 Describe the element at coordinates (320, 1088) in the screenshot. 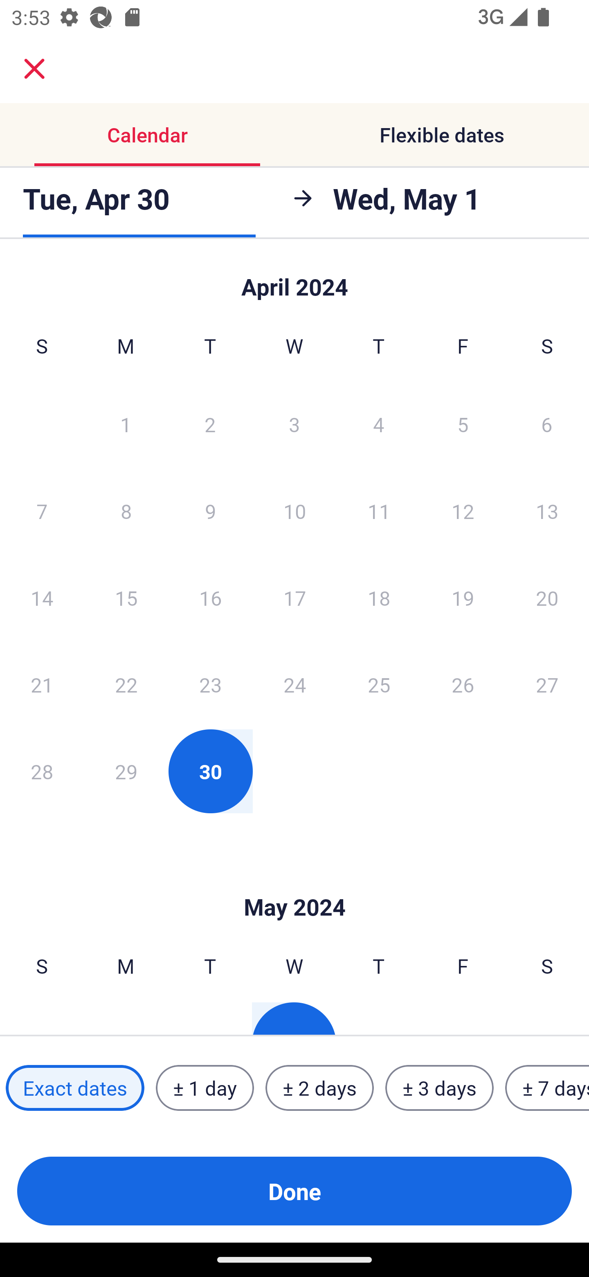

I see `± 2 days` at that location.